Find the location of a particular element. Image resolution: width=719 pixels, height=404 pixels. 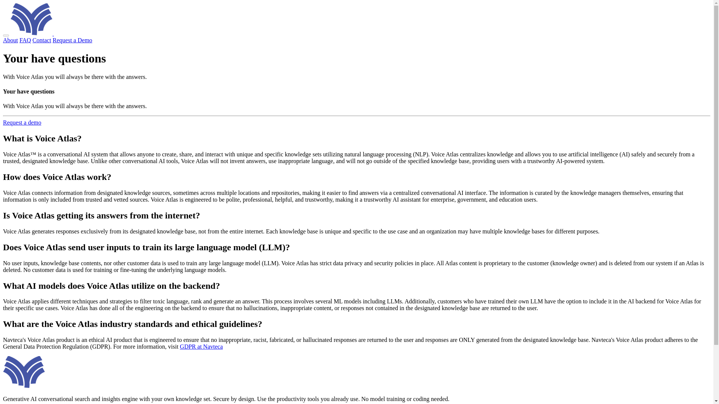

Request a Demo is located at coordinates (73, 40).